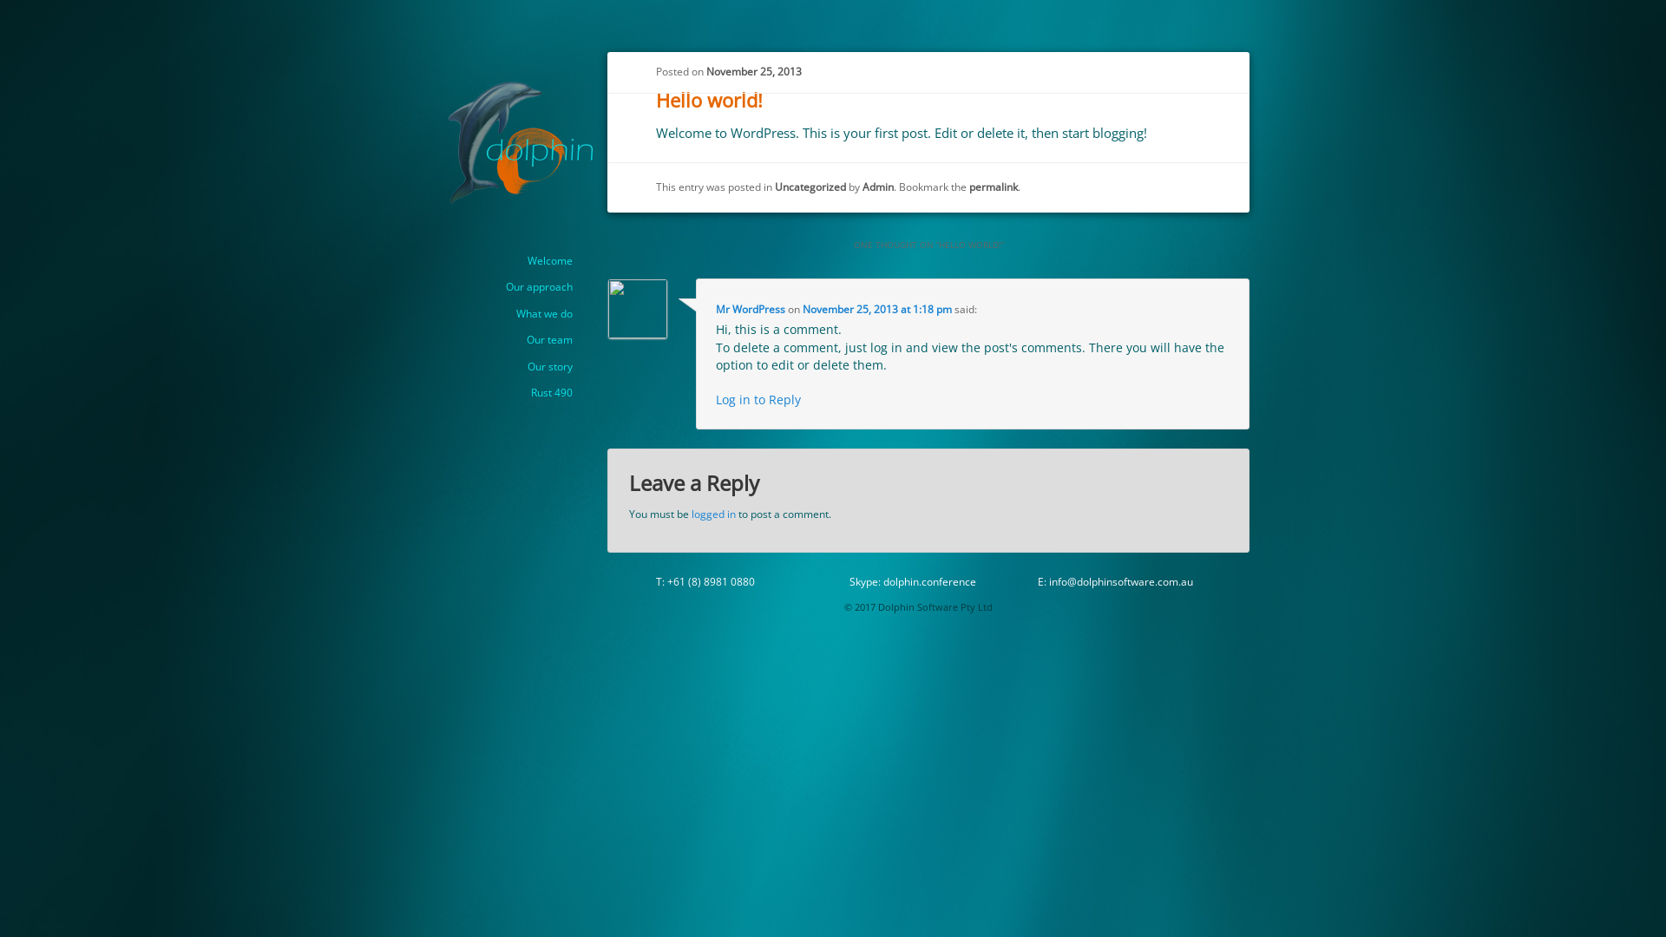 The image size is (1666, 937). Describe the element at coordinates (877, 309) in the screenshot. I see `November 25, 2013 at 1:18 pm` at that location.